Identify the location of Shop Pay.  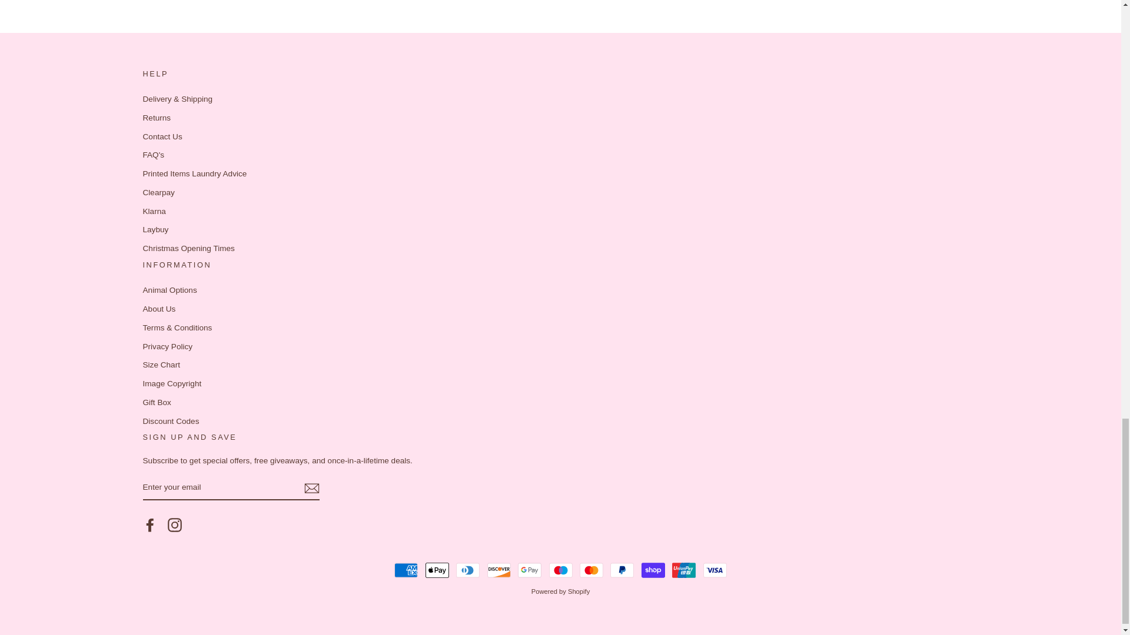
(653, 570).